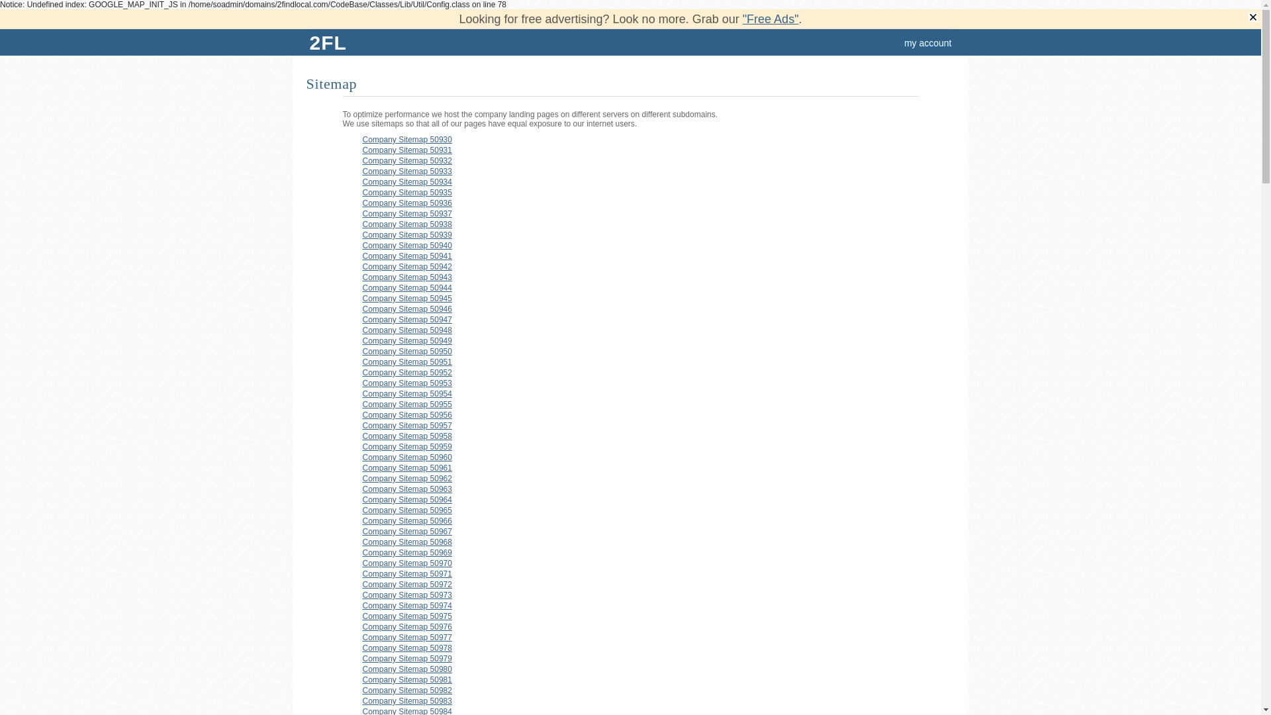  I want to click on Company Sitemap 50969, so click(408, 553).